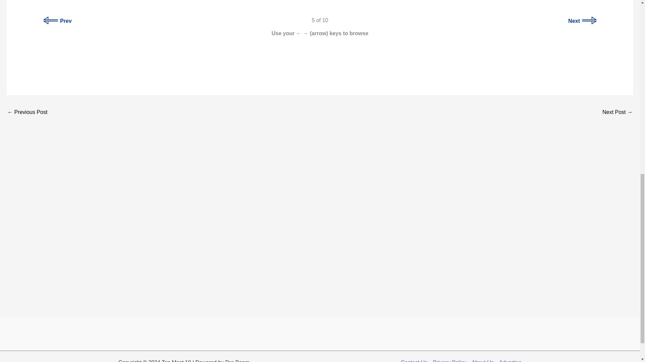 The image size is (645, 362). What do you see at coordinates (582, 21) in the screenshot?
I see `Next` at bounding box center [582, 21].